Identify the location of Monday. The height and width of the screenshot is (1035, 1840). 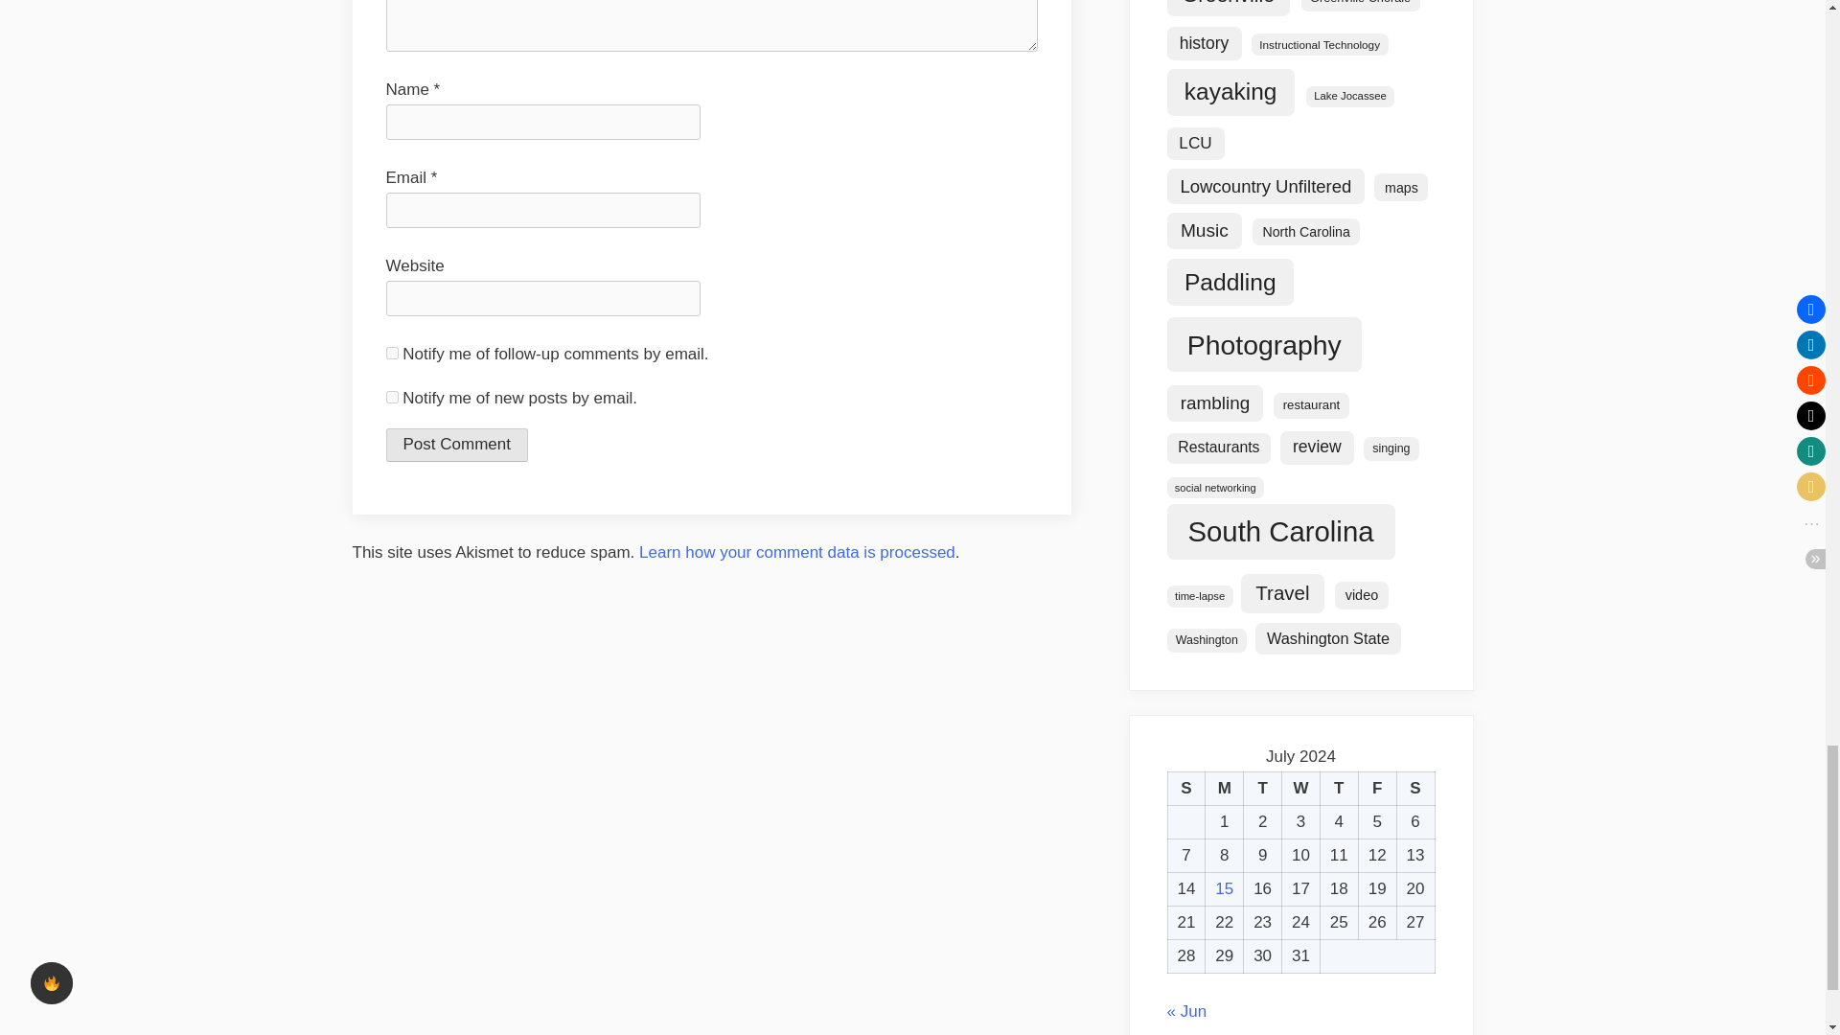
(1224, 789).